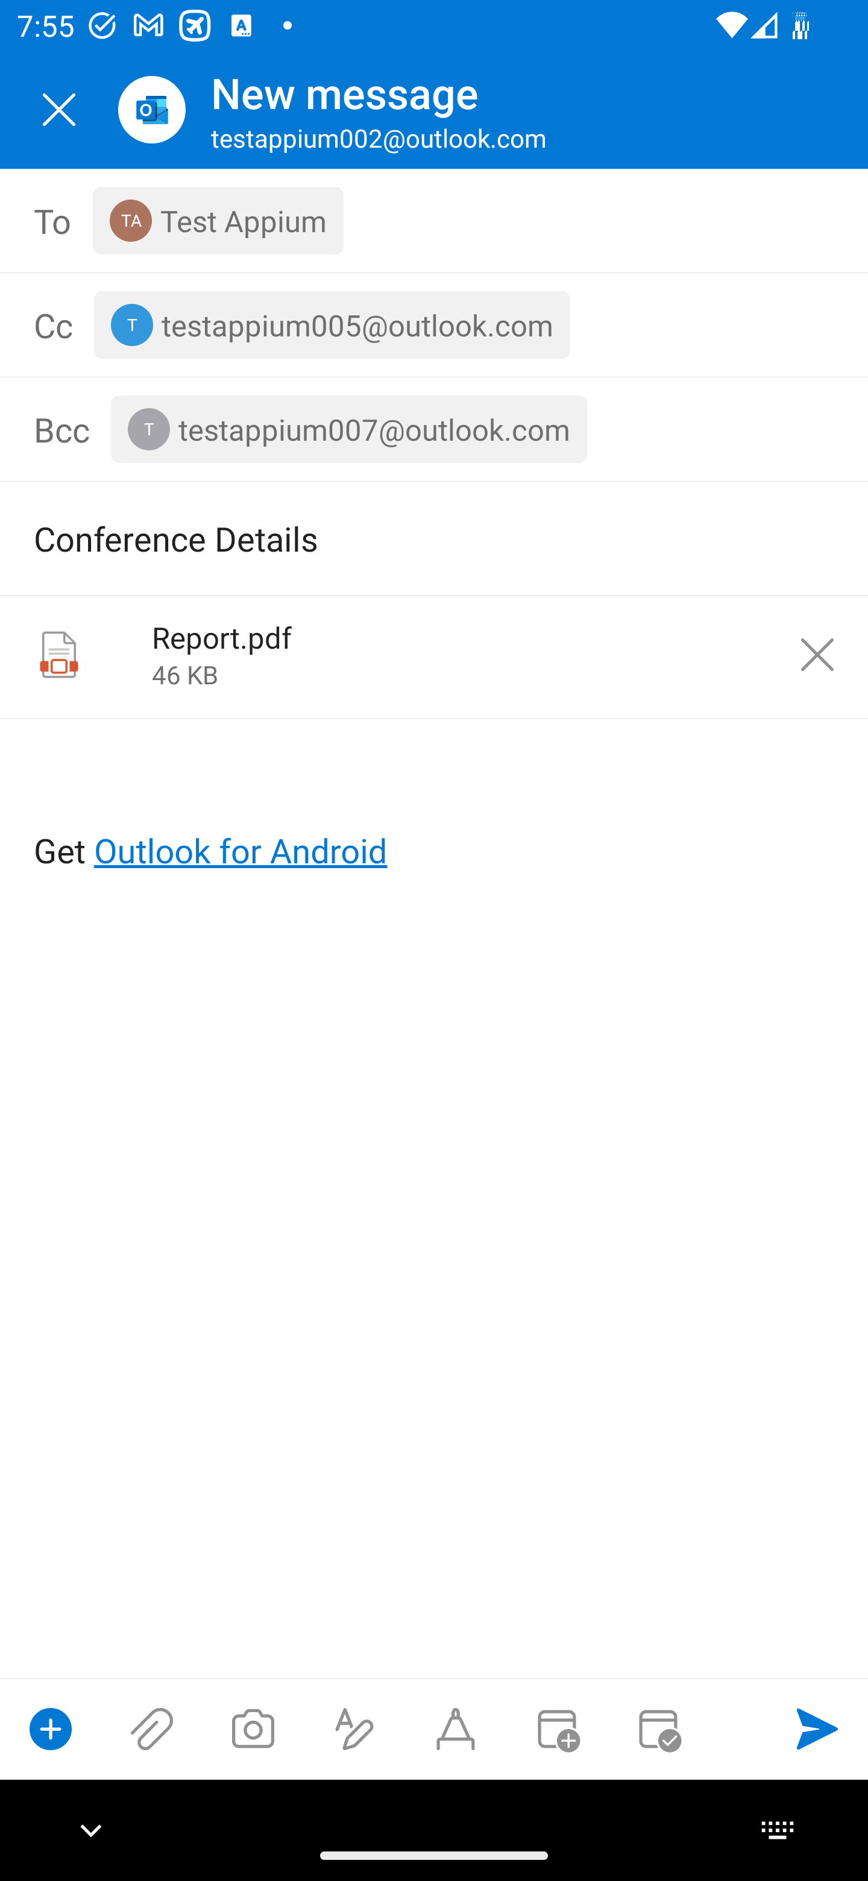  Describe the element at coordinates (658, 1728) in the screenshot. I see `Send availability` at that location.